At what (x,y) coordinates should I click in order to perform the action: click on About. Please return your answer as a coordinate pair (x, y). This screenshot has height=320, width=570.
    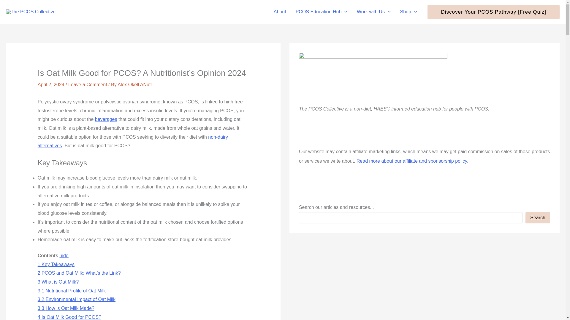
    Looking at the image, I should click on (280, 12).